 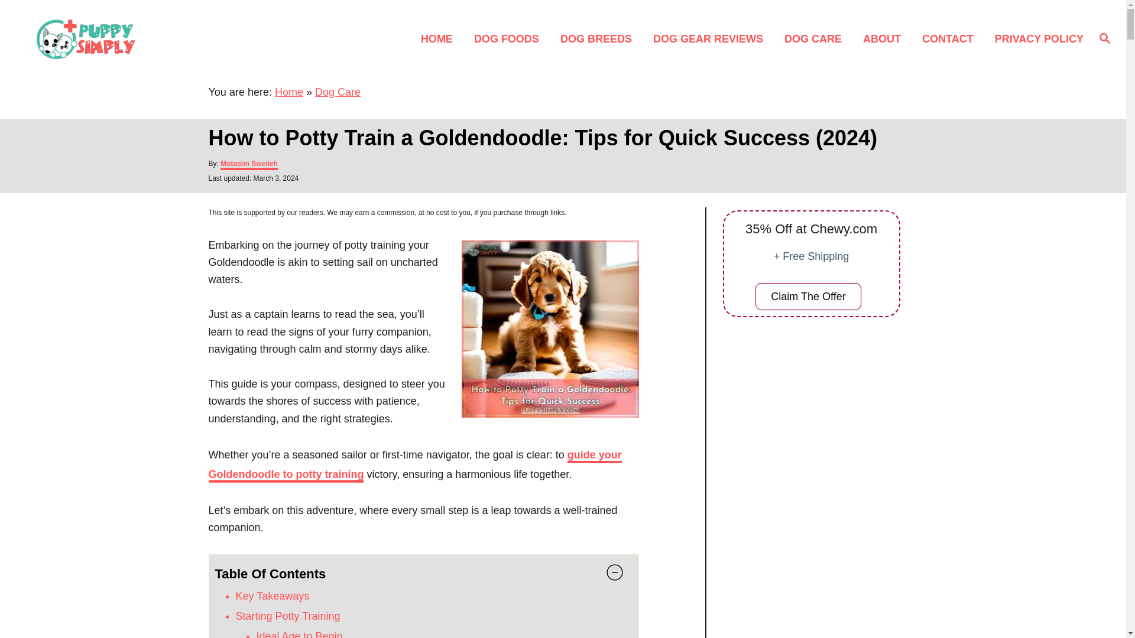 What do you see at coordinates (599, 38) in the screenshot?
I see `DOG BREEDS` at bounding box center [599, 38].